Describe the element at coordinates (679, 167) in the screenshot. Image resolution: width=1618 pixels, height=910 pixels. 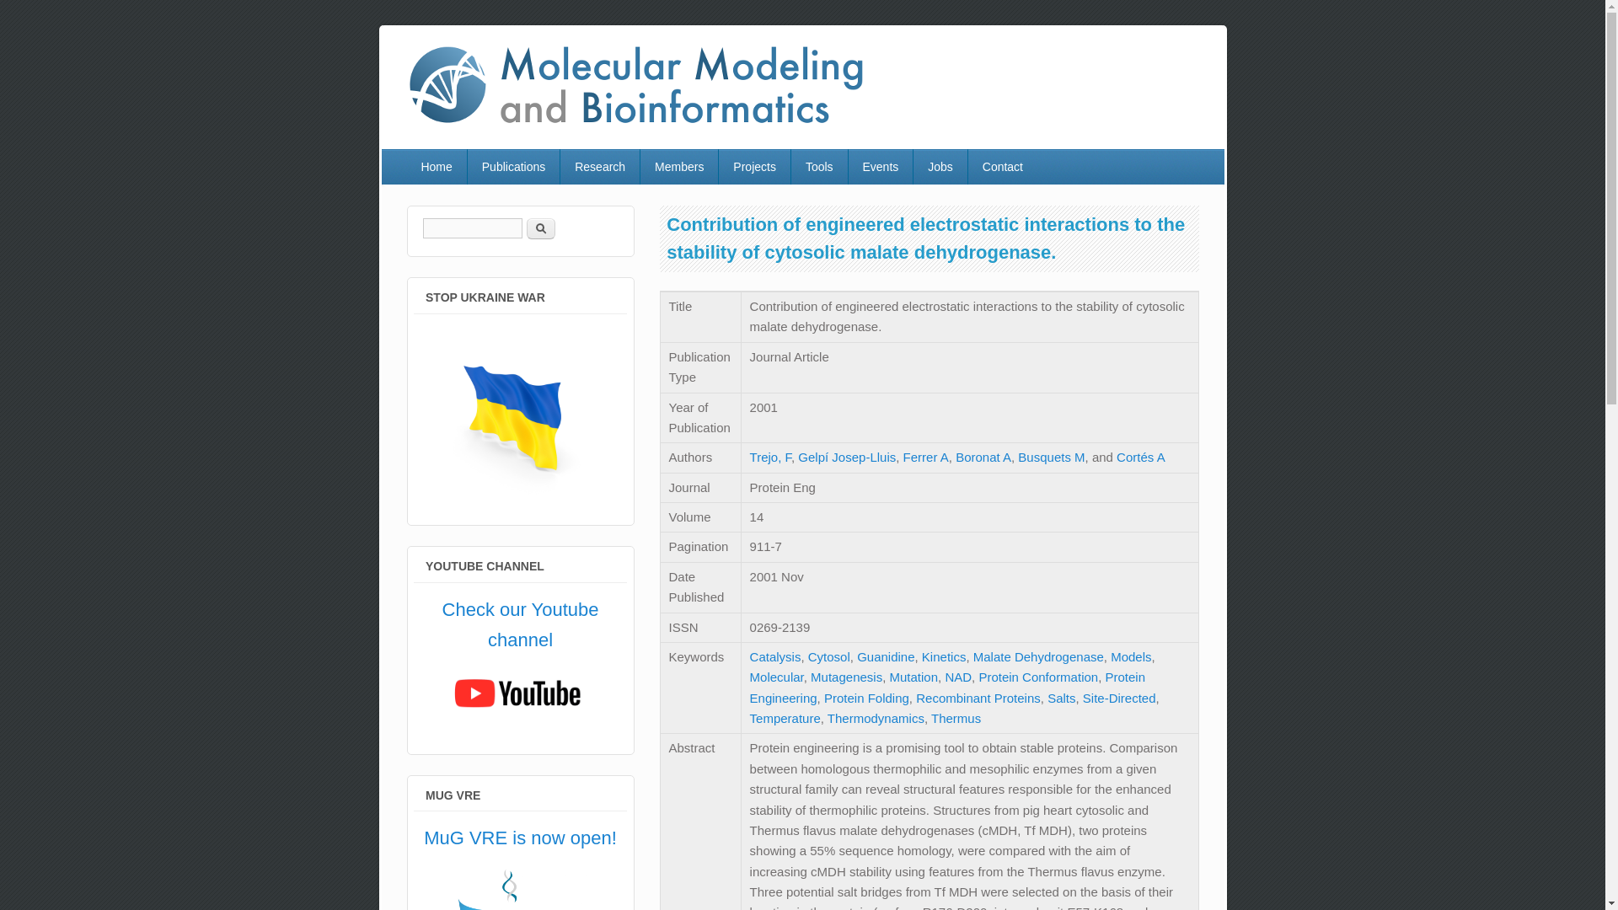
I see `Members` at that location.